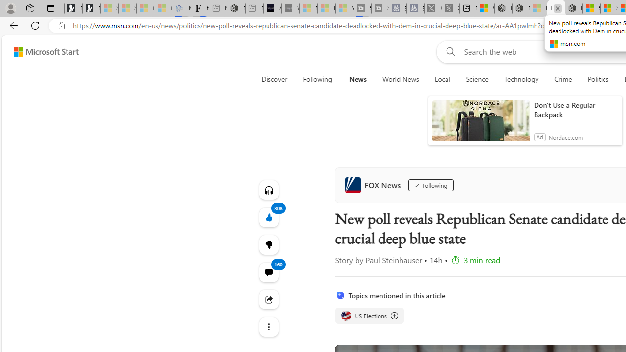 The height and width of the screenshot is (352, 626). What do you see at coordinates (369, 316) in the screenshot?
I see `US Elections US Elections US Elections` at bounding box center [369, 316].